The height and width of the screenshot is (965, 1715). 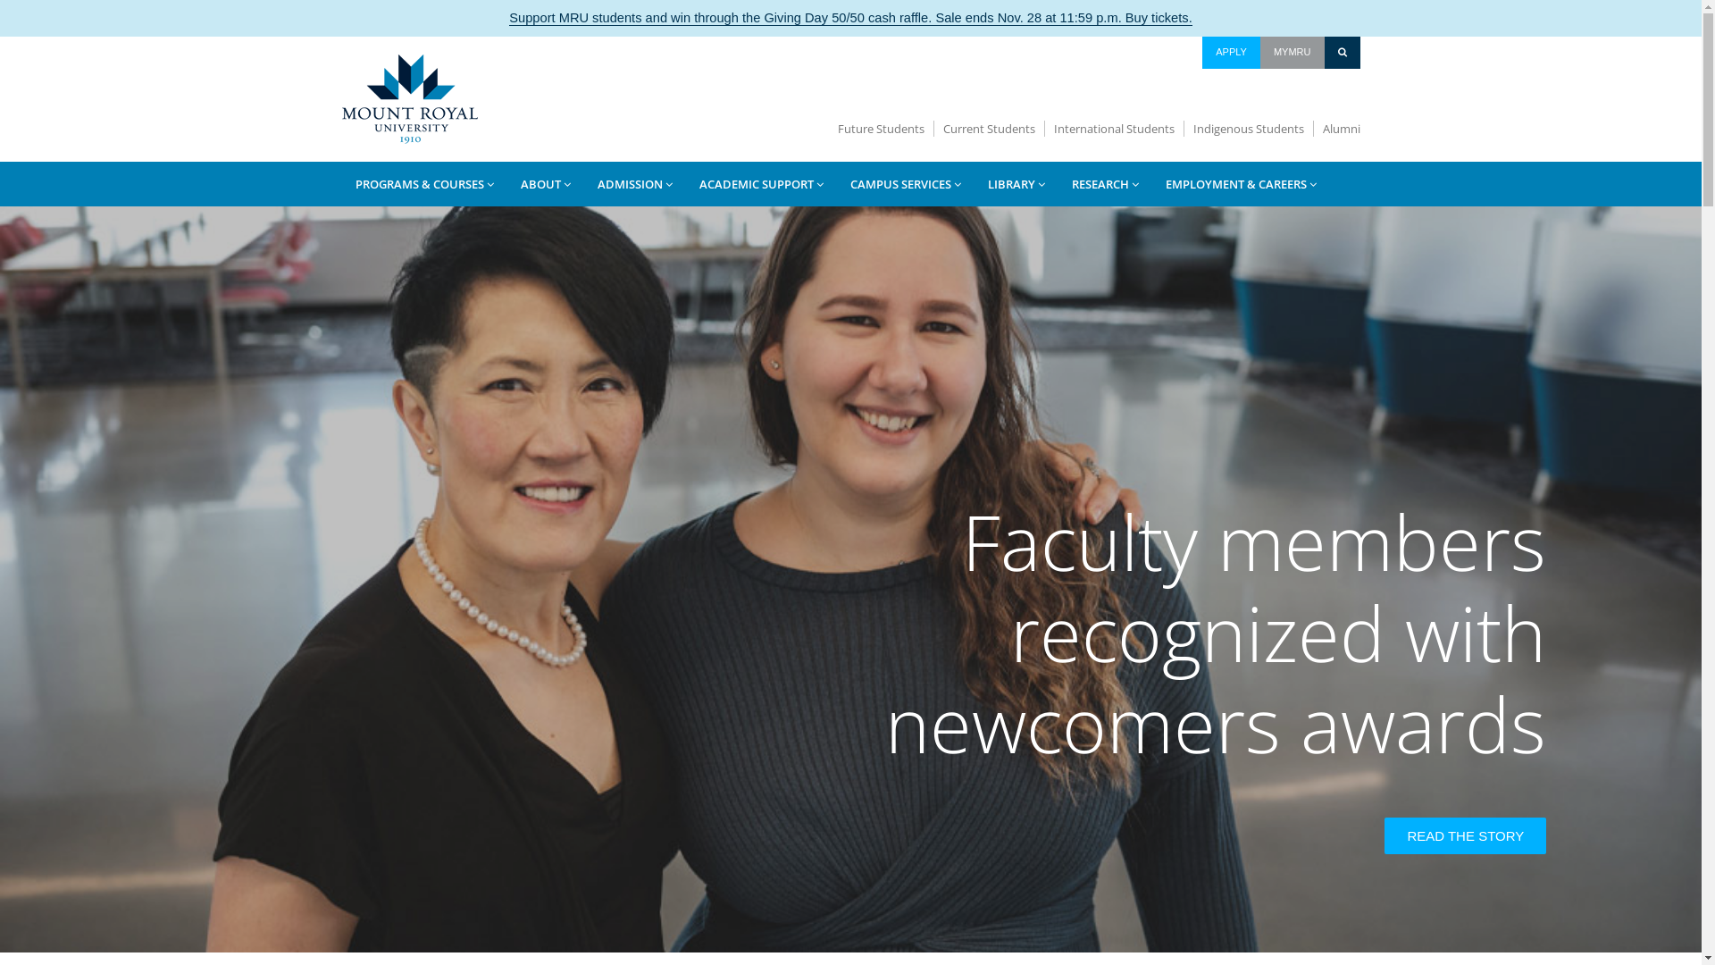 I want to click on APPLY, so click(x=1231, y=53).